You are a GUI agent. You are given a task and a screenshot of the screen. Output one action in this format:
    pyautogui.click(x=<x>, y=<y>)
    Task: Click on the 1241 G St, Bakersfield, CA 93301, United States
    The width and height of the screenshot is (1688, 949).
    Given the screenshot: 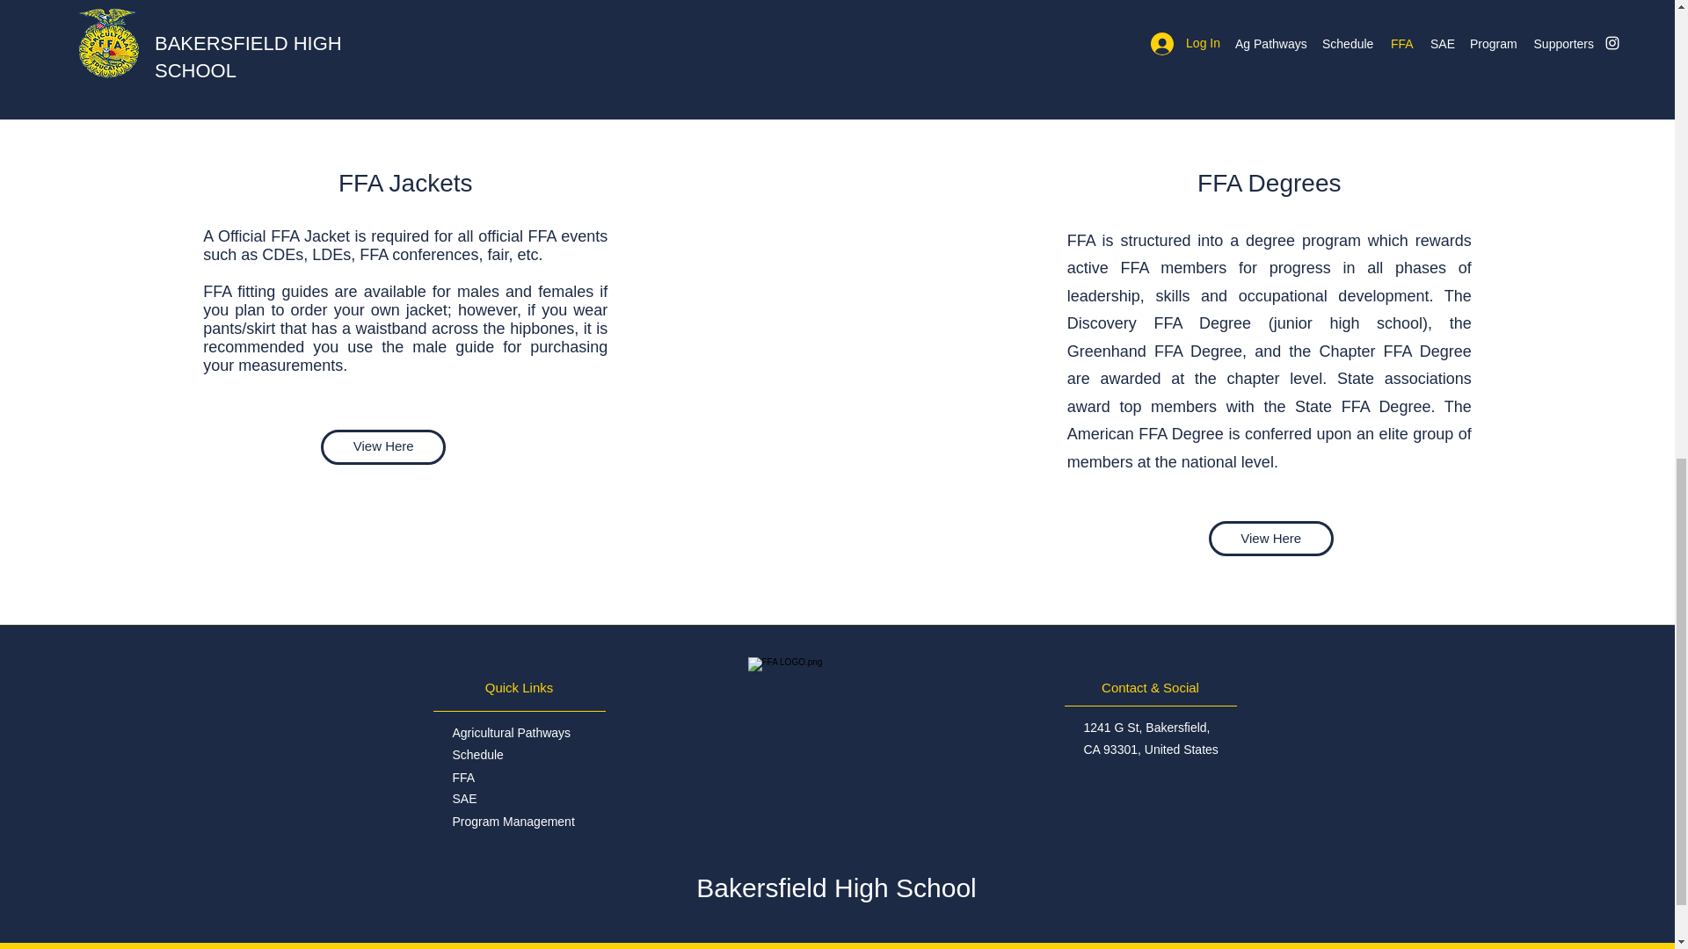 What is the action you would take?
    pyautogui.click(x=1150, y=738)
    